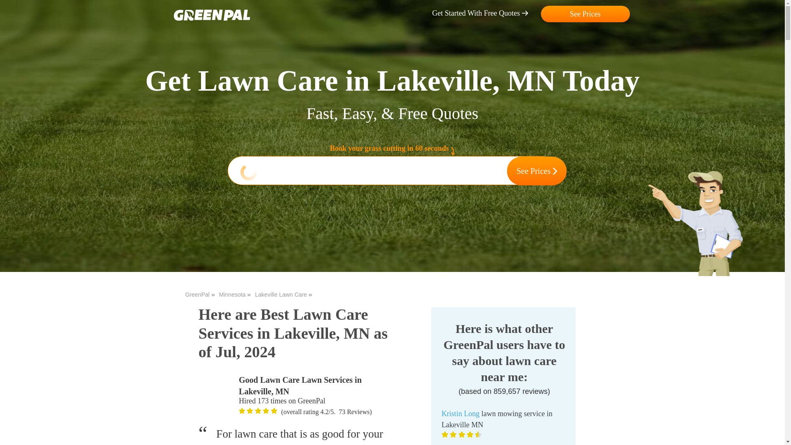 The width and height of the screenshot is (791, 445). What do you see at coordinates (250, 411) in the screenshot?
I see `grass-cutting-businesses-in-Lakeville-MN` at bounding box center [250, 411].